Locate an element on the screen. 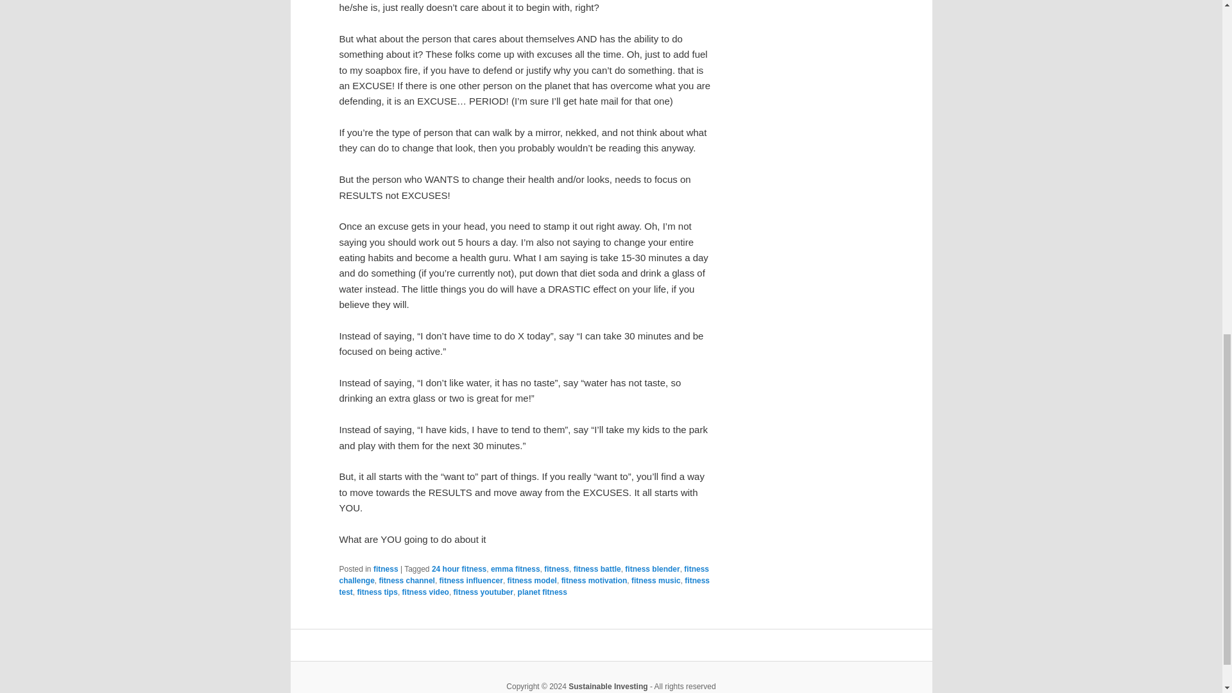  fitness blender is located at coordinates (652, 569).